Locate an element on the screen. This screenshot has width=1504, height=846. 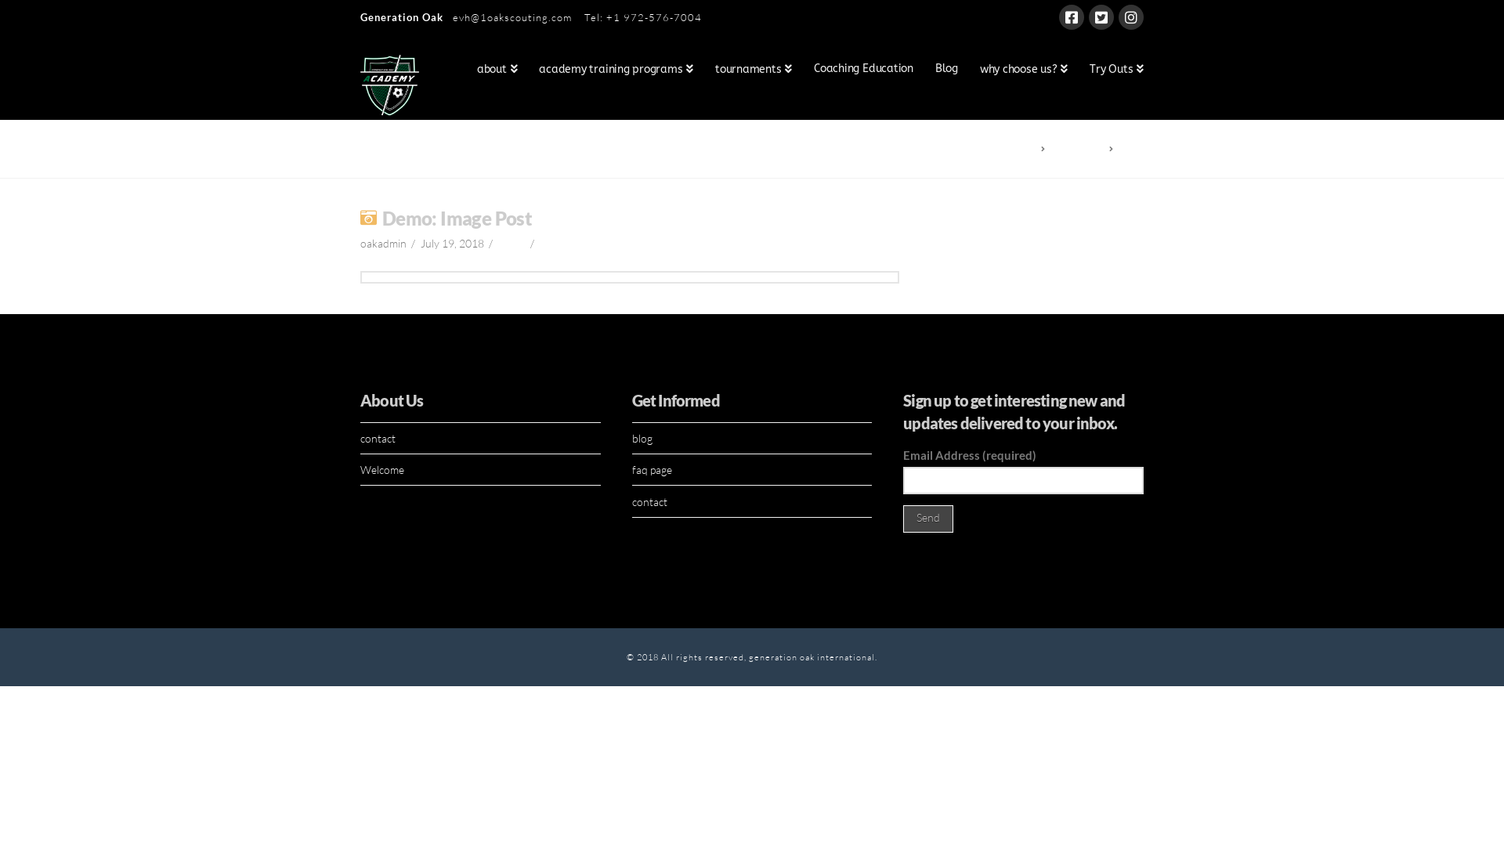
Facebook is located at coordinates (1072, 17).